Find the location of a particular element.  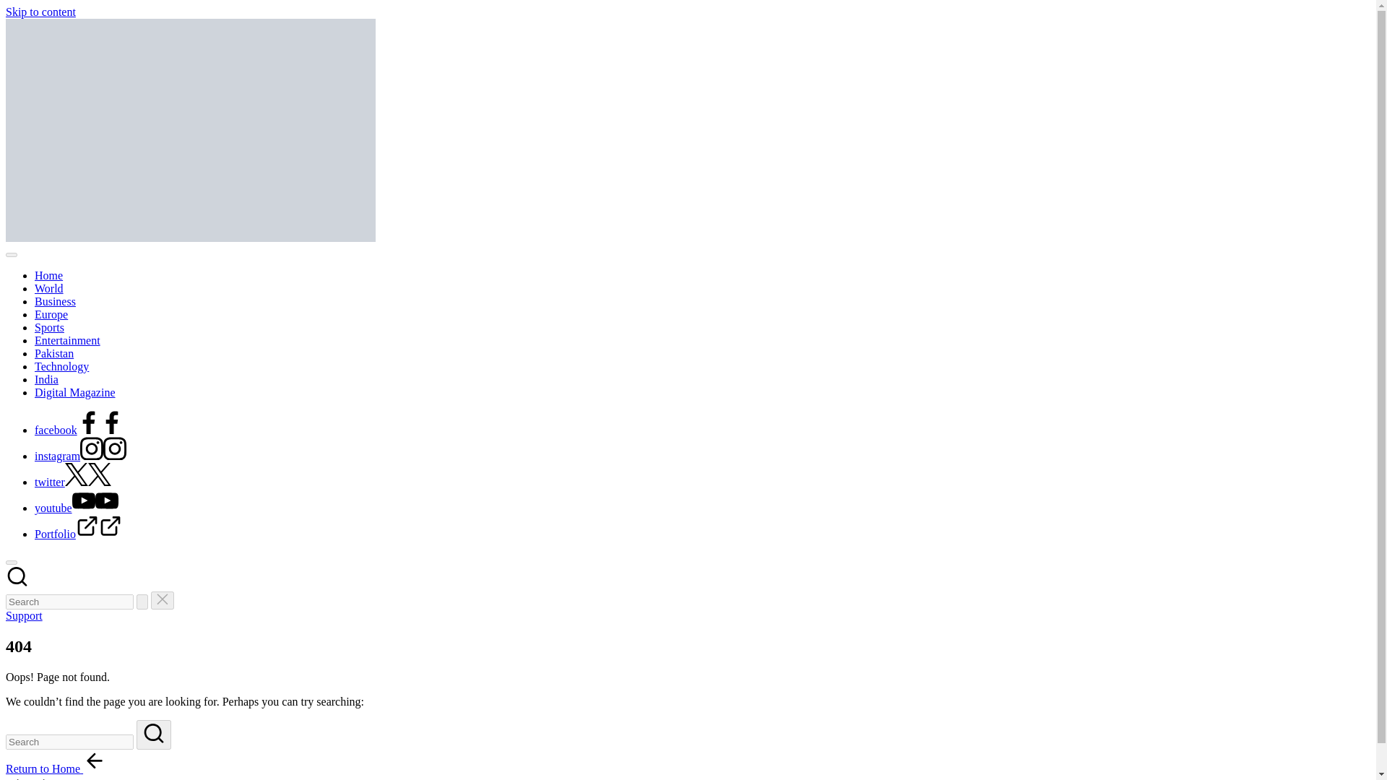

Facebook is located at coordinates (100, 430).